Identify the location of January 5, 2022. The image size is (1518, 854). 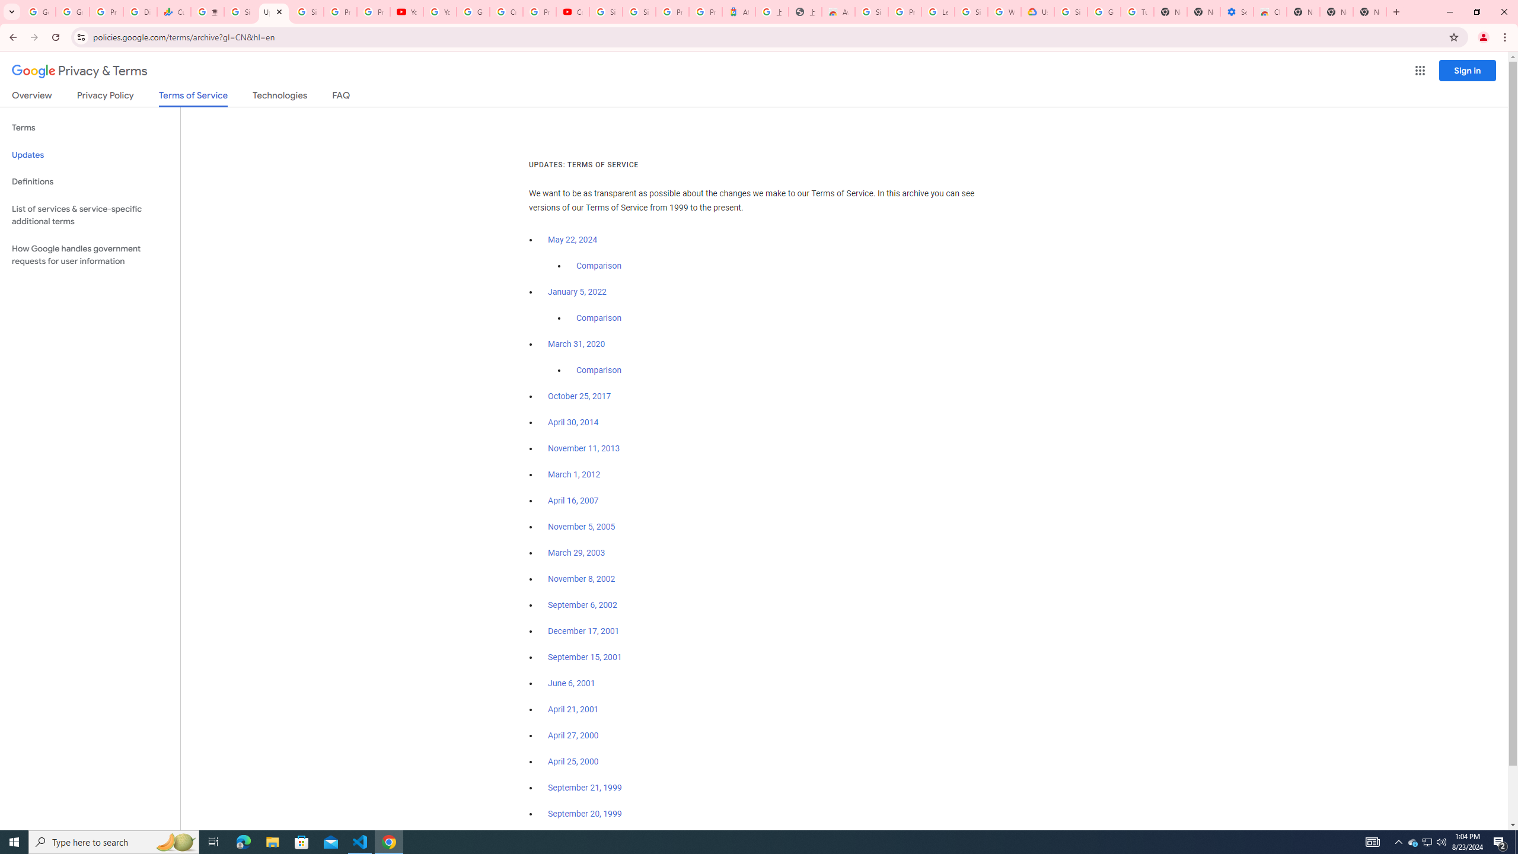
(578, 292).